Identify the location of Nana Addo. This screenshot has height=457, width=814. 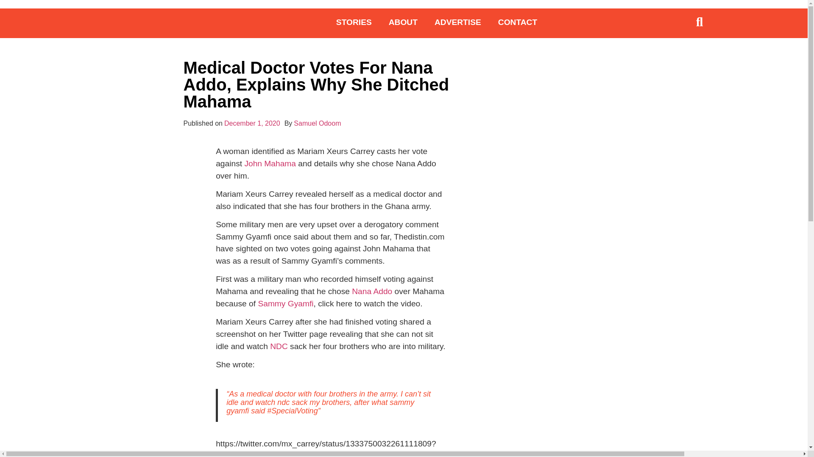
(372, 291).